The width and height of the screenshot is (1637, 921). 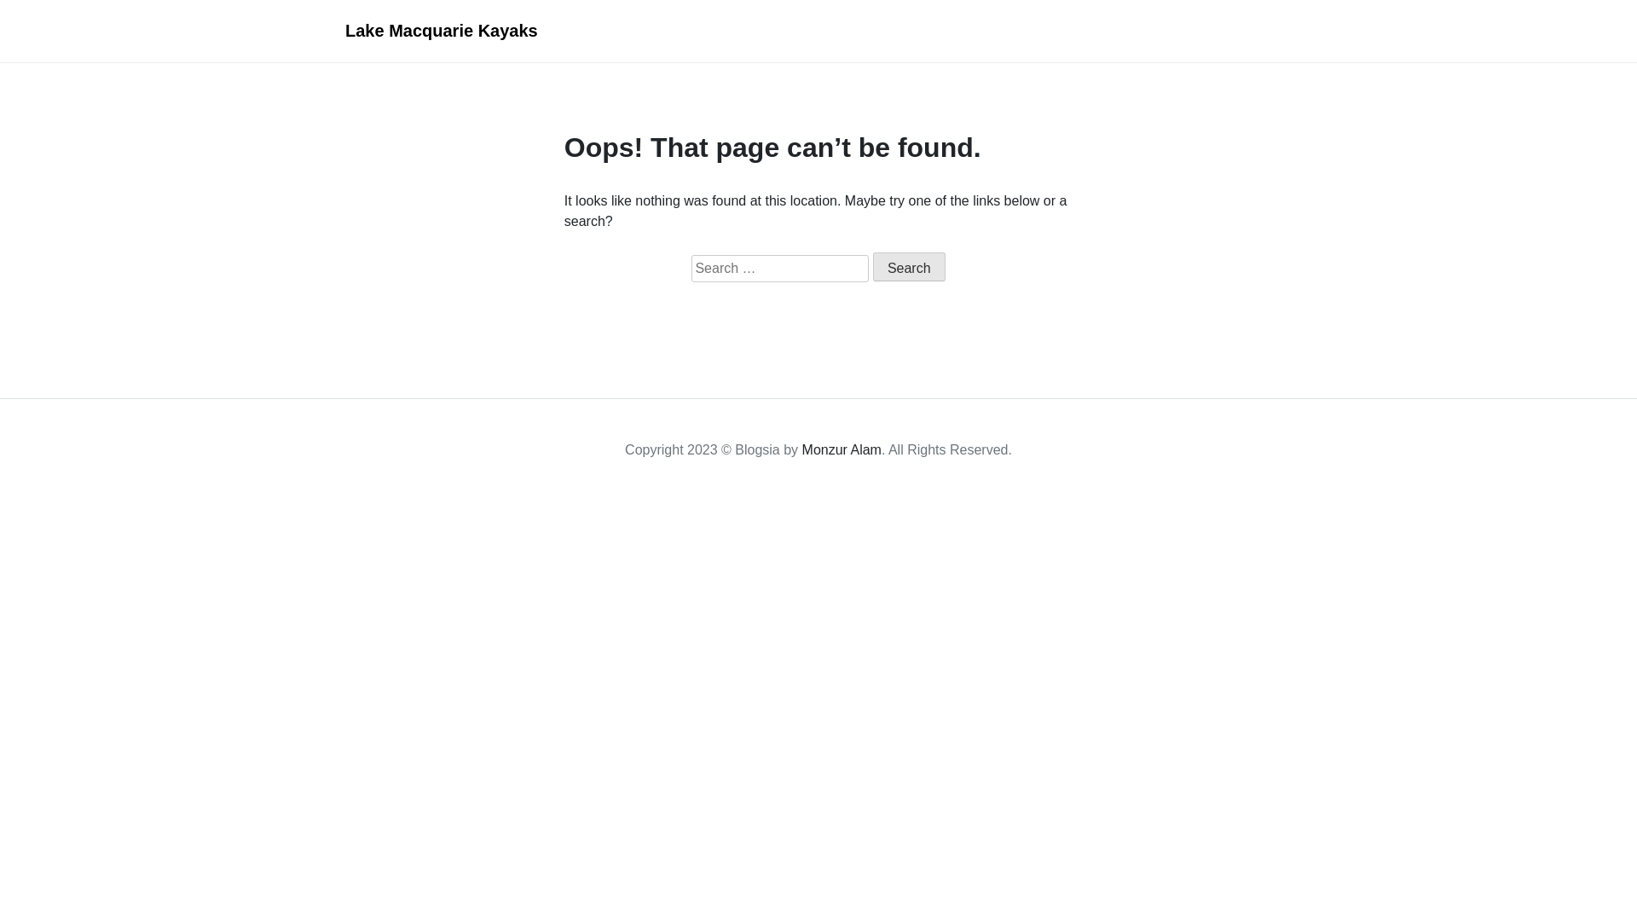 I want to click on Search, so click(x=909, y=267).